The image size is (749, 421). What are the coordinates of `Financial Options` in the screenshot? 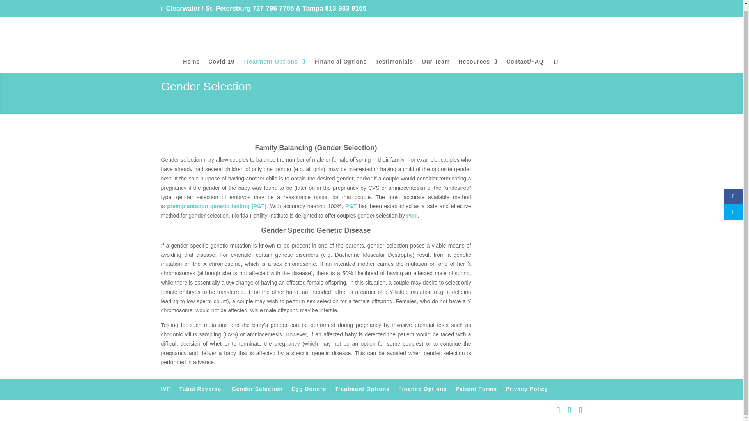 It's located at (341, 60).